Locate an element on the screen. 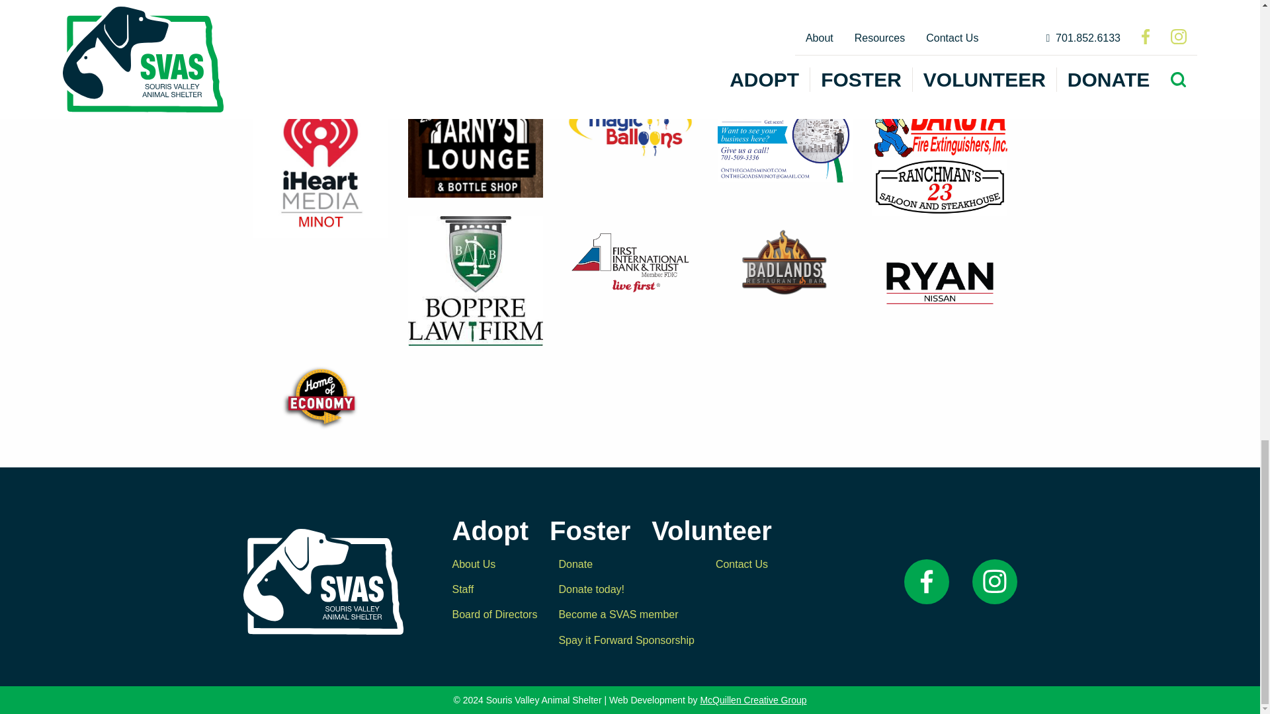 This screenshot has height=714, width=1270. Ryan Nissan is located at coordinates (939, 284).